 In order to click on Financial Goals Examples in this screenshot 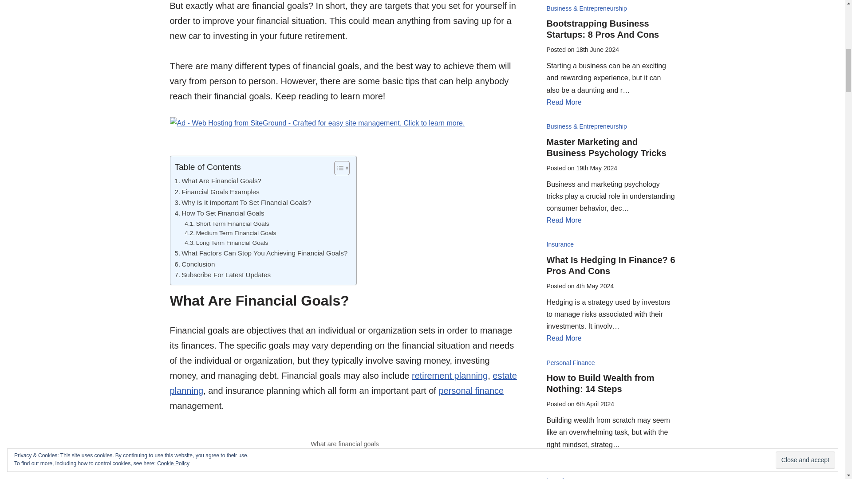, I will do `click(217, 192)`.